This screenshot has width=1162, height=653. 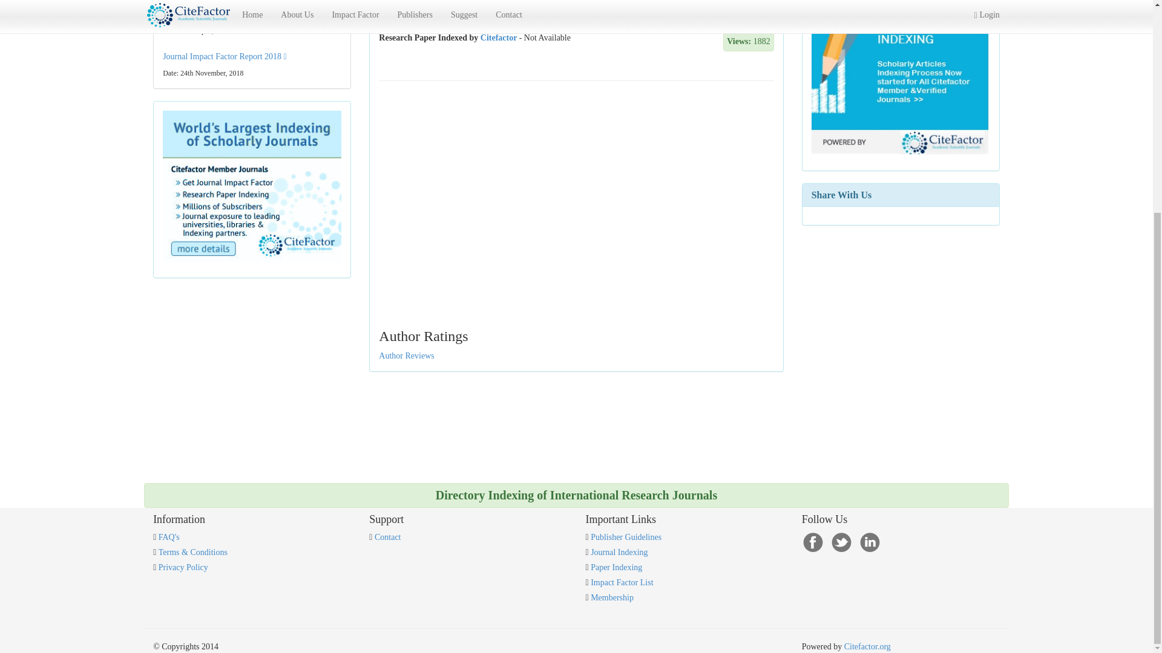 I want to click on Author Reviews, so click(x=405, y=356).